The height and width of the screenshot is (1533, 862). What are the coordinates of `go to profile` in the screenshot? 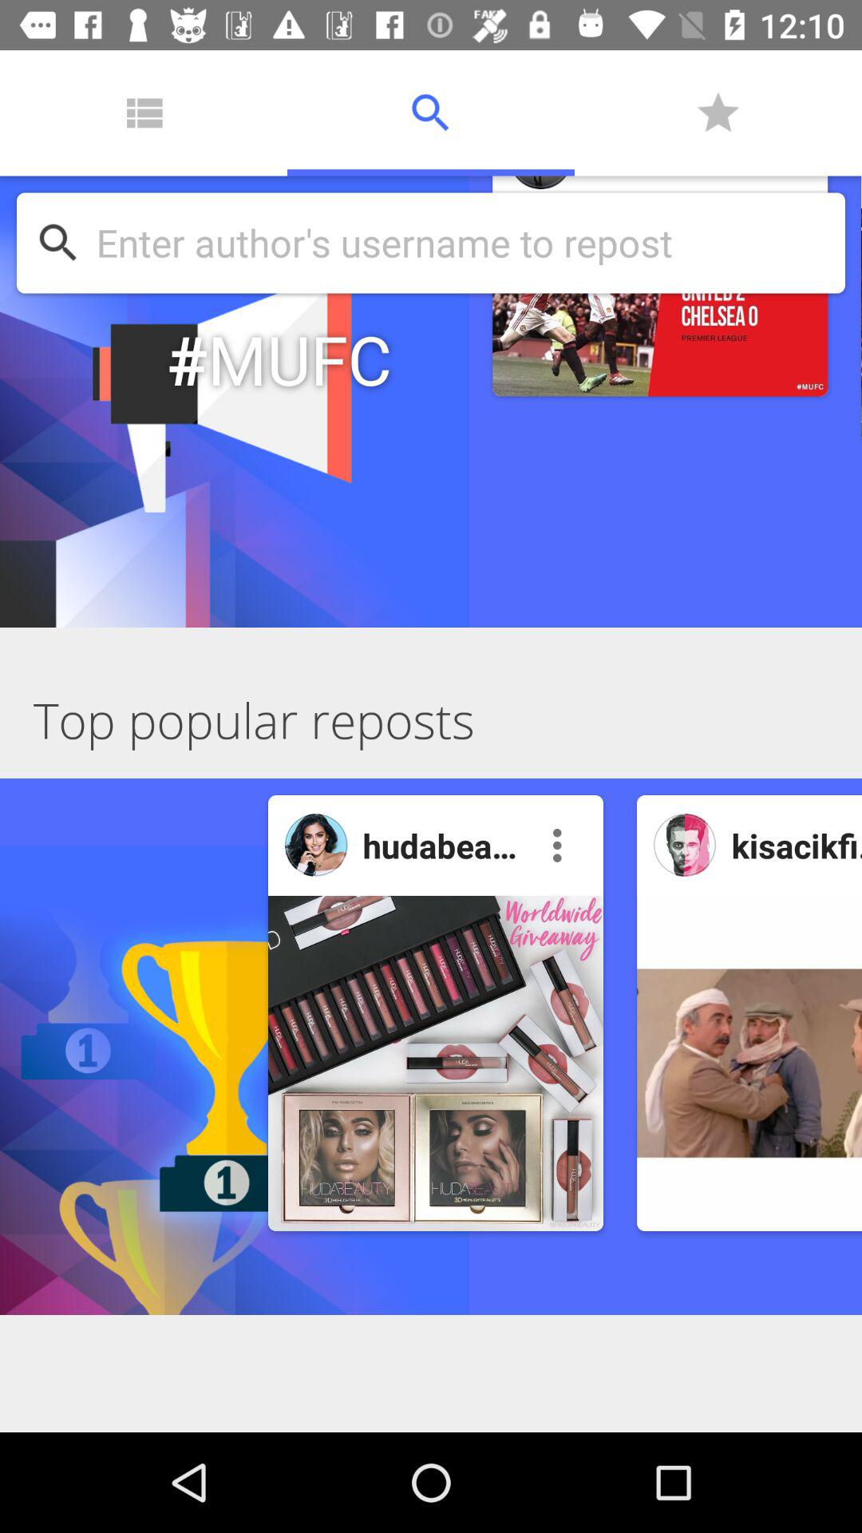 It's located at (685, 845).